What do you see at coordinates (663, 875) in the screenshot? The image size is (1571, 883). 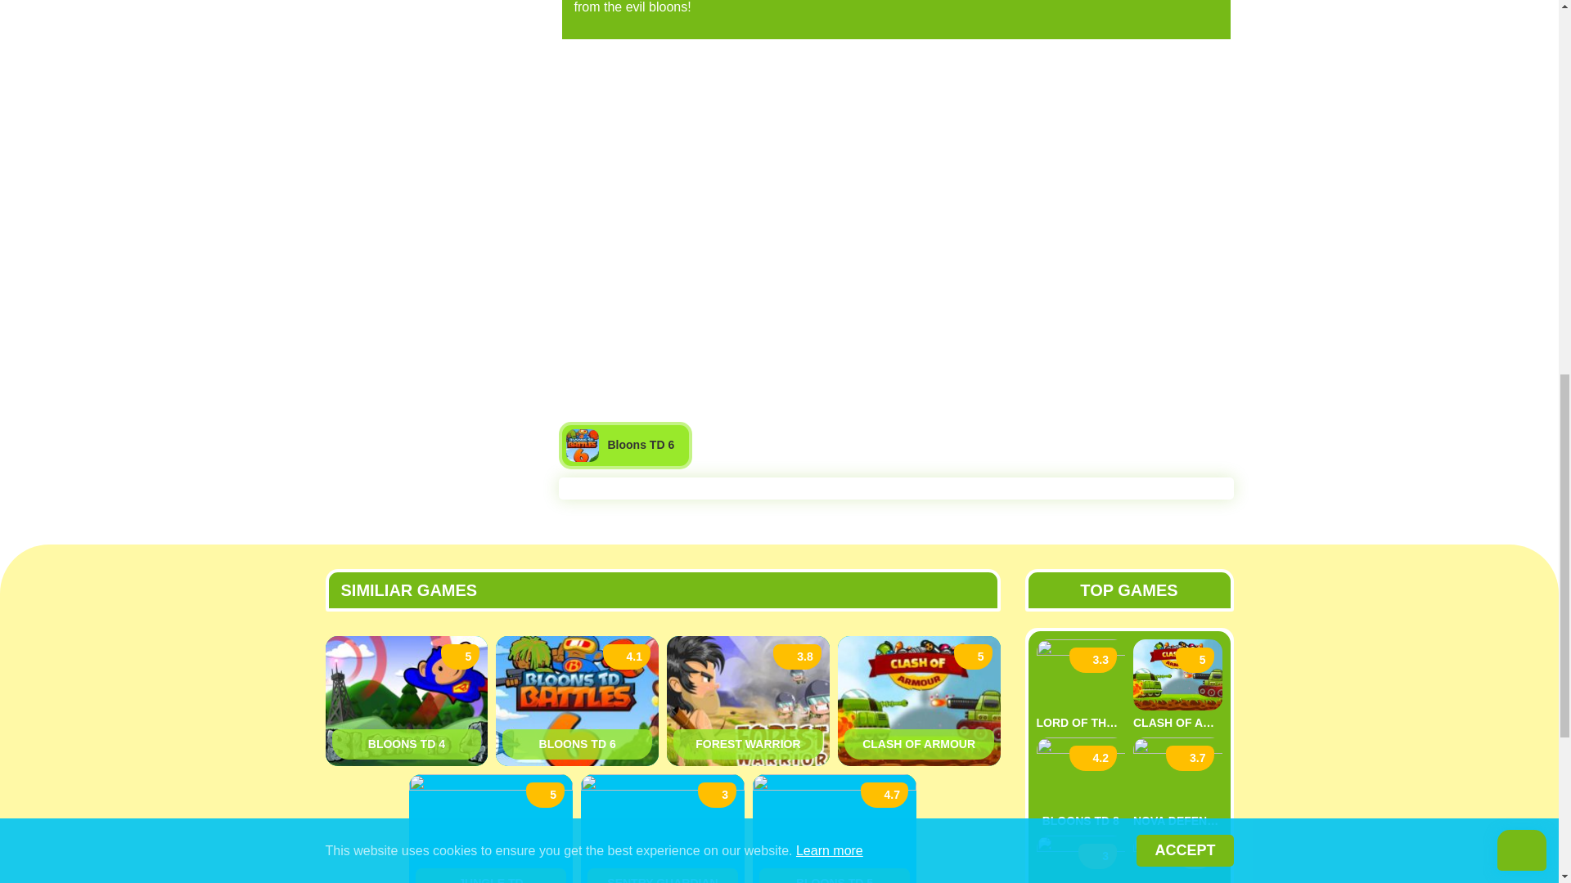 I see `SENTRY GUARDIAN` at bounding box center [663, 875].